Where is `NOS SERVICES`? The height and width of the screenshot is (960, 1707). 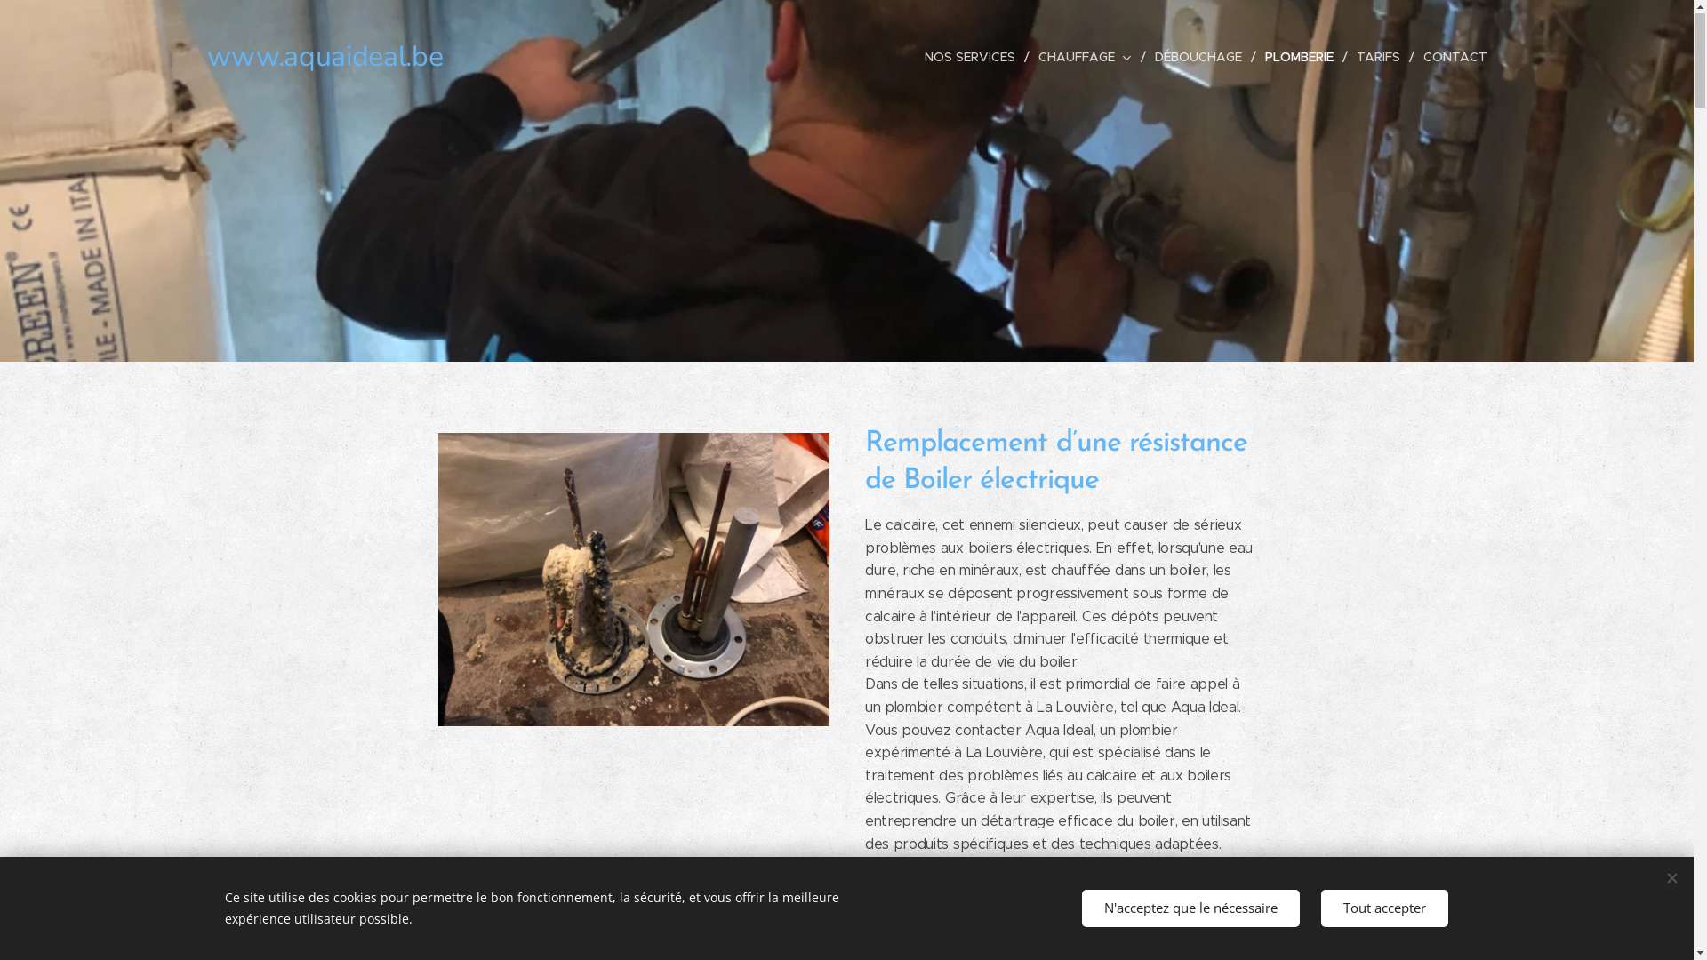 NOS SERVICES is located at coordinates (974, 58).